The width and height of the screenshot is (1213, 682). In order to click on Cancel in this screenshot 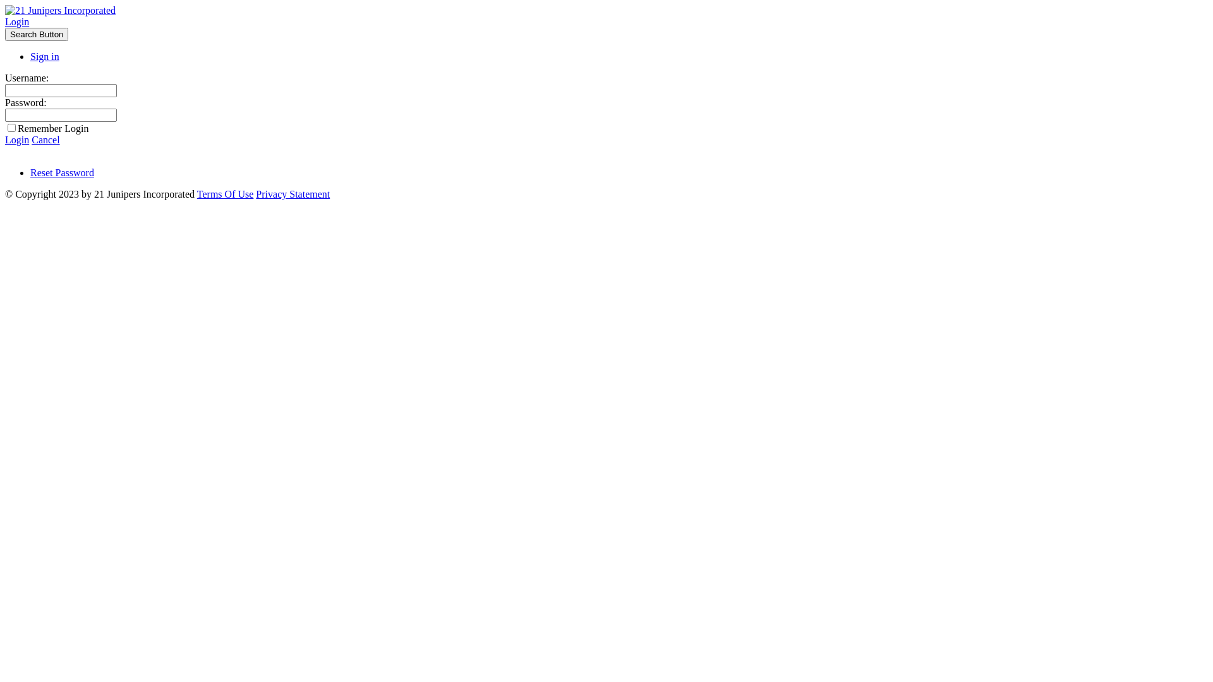, I will do `click(45, 140)`.